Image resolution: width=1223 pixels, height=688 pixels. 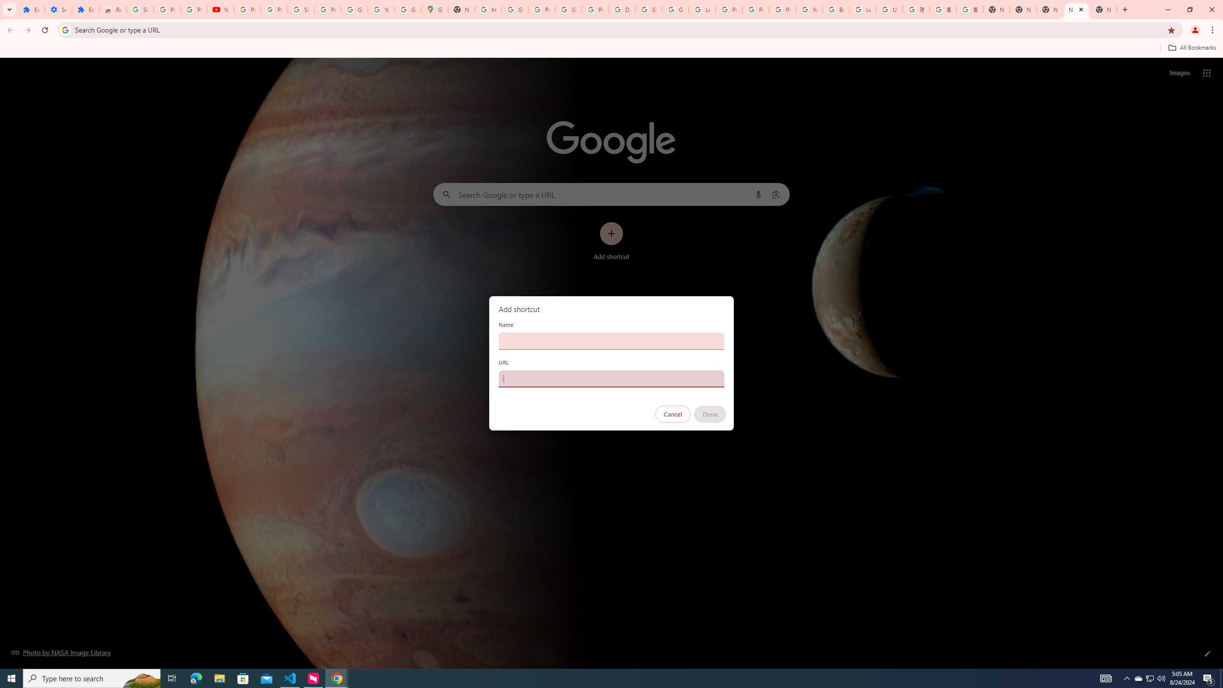 I want to click on New Tab, so click(x=1104, y=10).